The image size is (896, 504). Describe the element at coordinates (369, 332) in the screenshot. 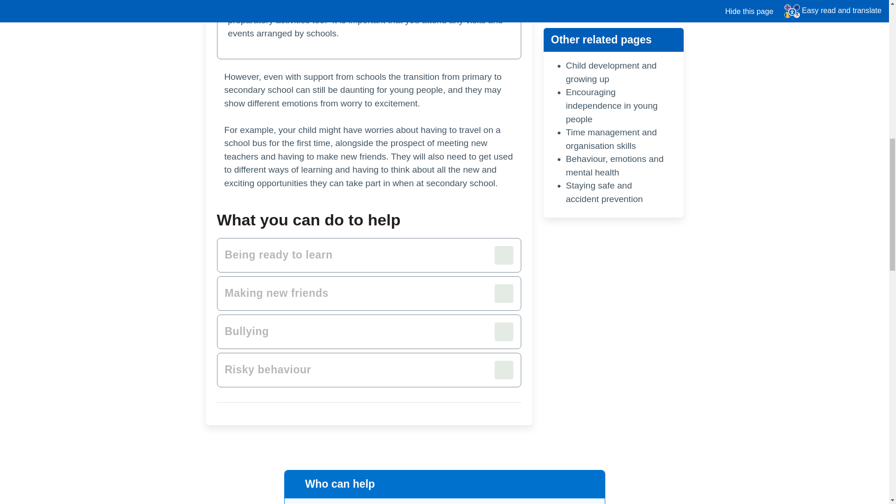

I see `expand content` at that location.